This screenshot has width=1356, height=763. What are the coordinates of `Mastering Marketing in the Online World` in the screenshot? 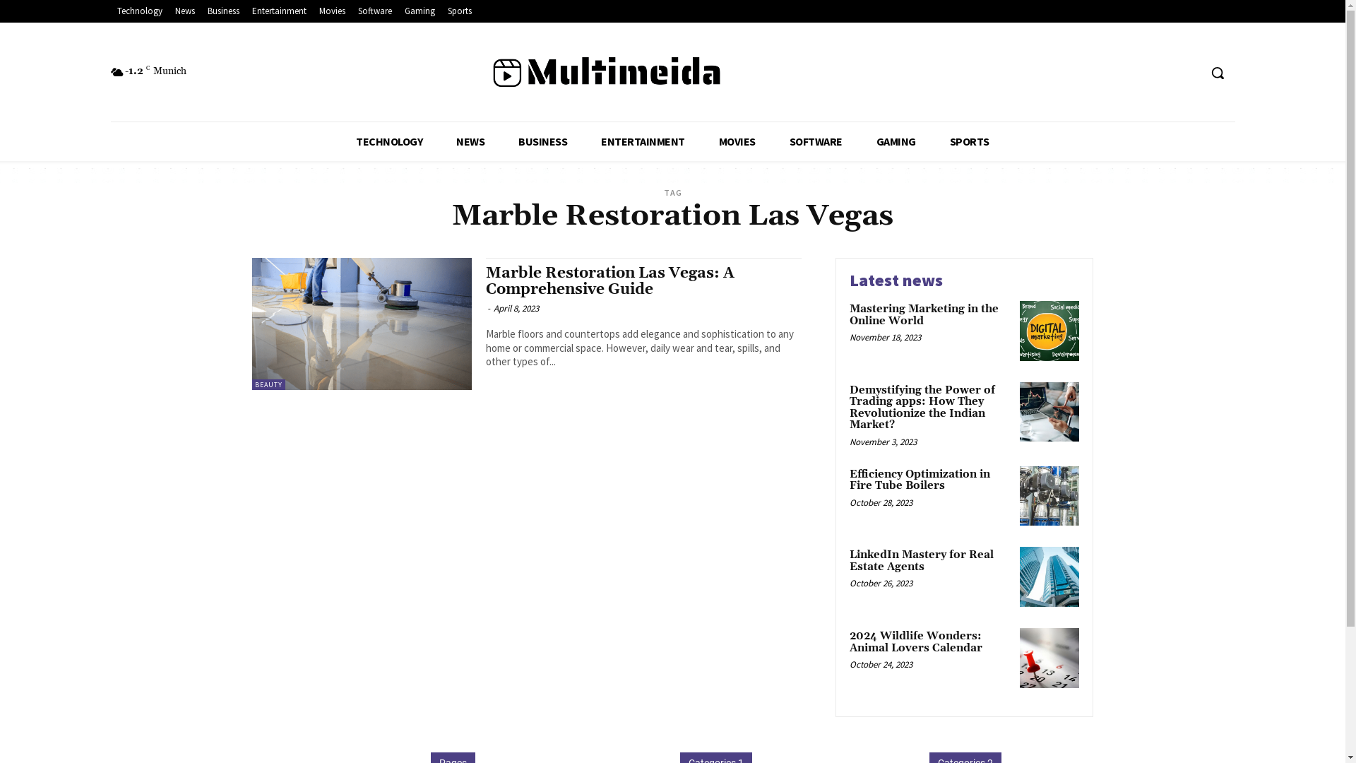 It's located at (924, 315).